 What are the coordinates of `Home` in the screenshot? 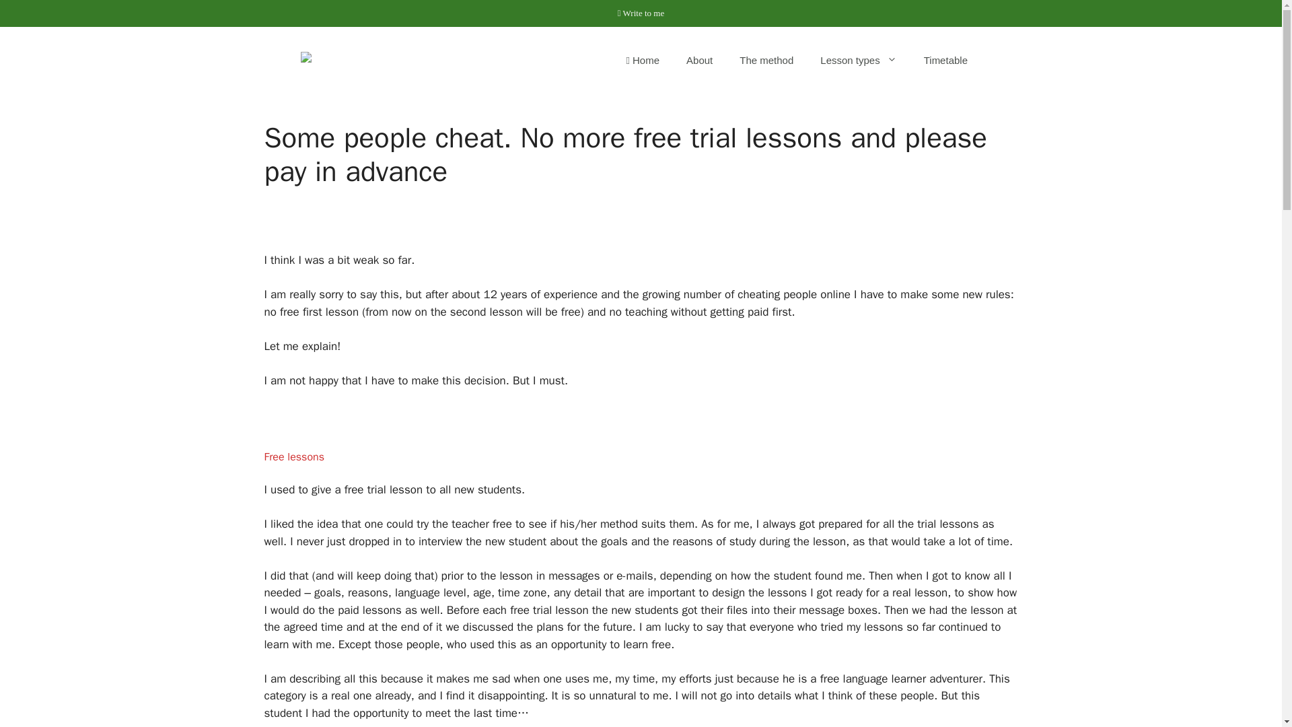 It's located at (643, 61).